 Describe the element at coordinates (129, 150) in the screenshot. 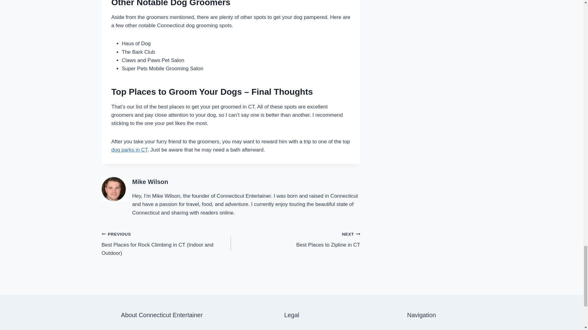

I see `Mike Wilson` at that location.